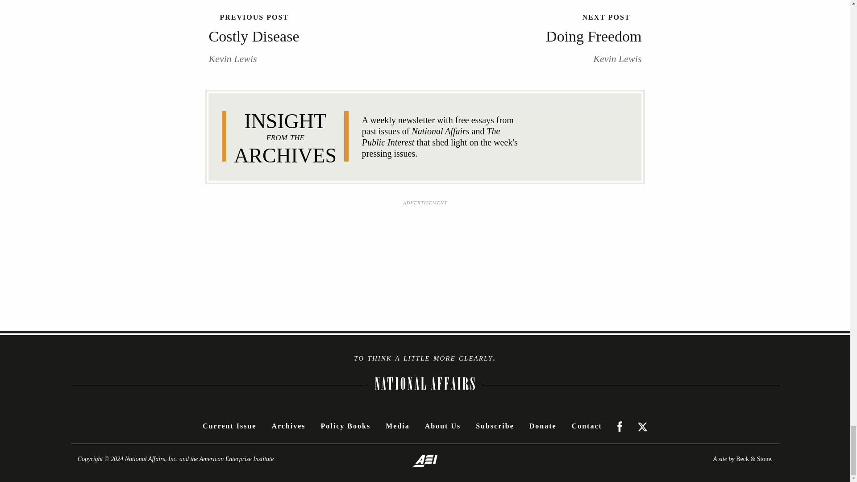 This screenshot has width=857, height=482. Describe the element at coordinates (345, 426) in the screenshot. I see `Policy Books` at that location.